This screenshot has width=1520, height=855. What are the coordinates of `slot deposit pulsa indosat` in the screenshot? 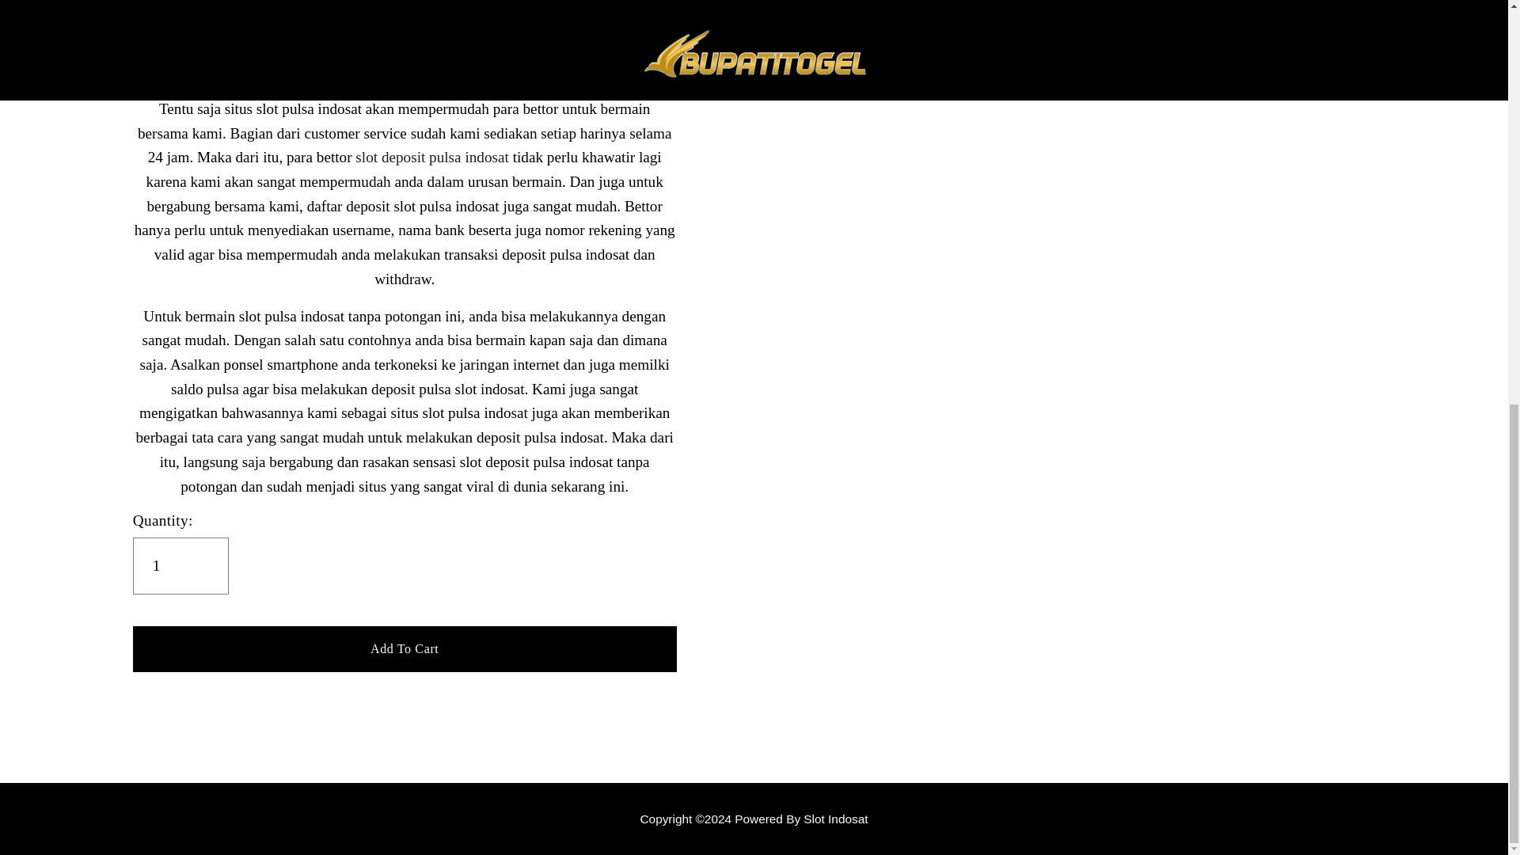 It's located at (431, 157).